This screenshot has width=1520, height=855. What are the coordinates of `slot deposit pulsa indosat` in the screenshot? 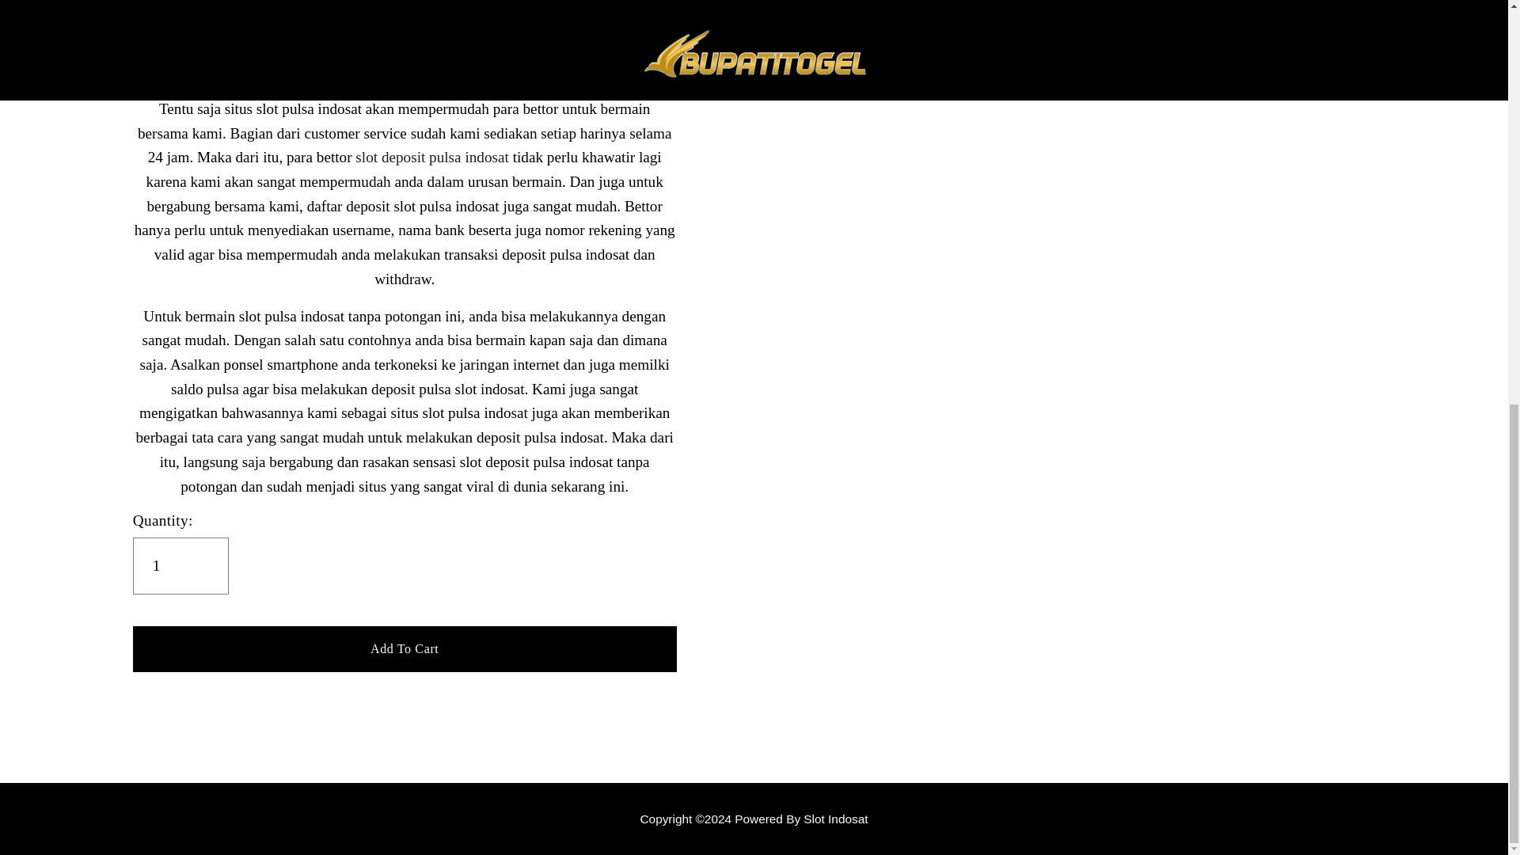 It's located at (431, 157).